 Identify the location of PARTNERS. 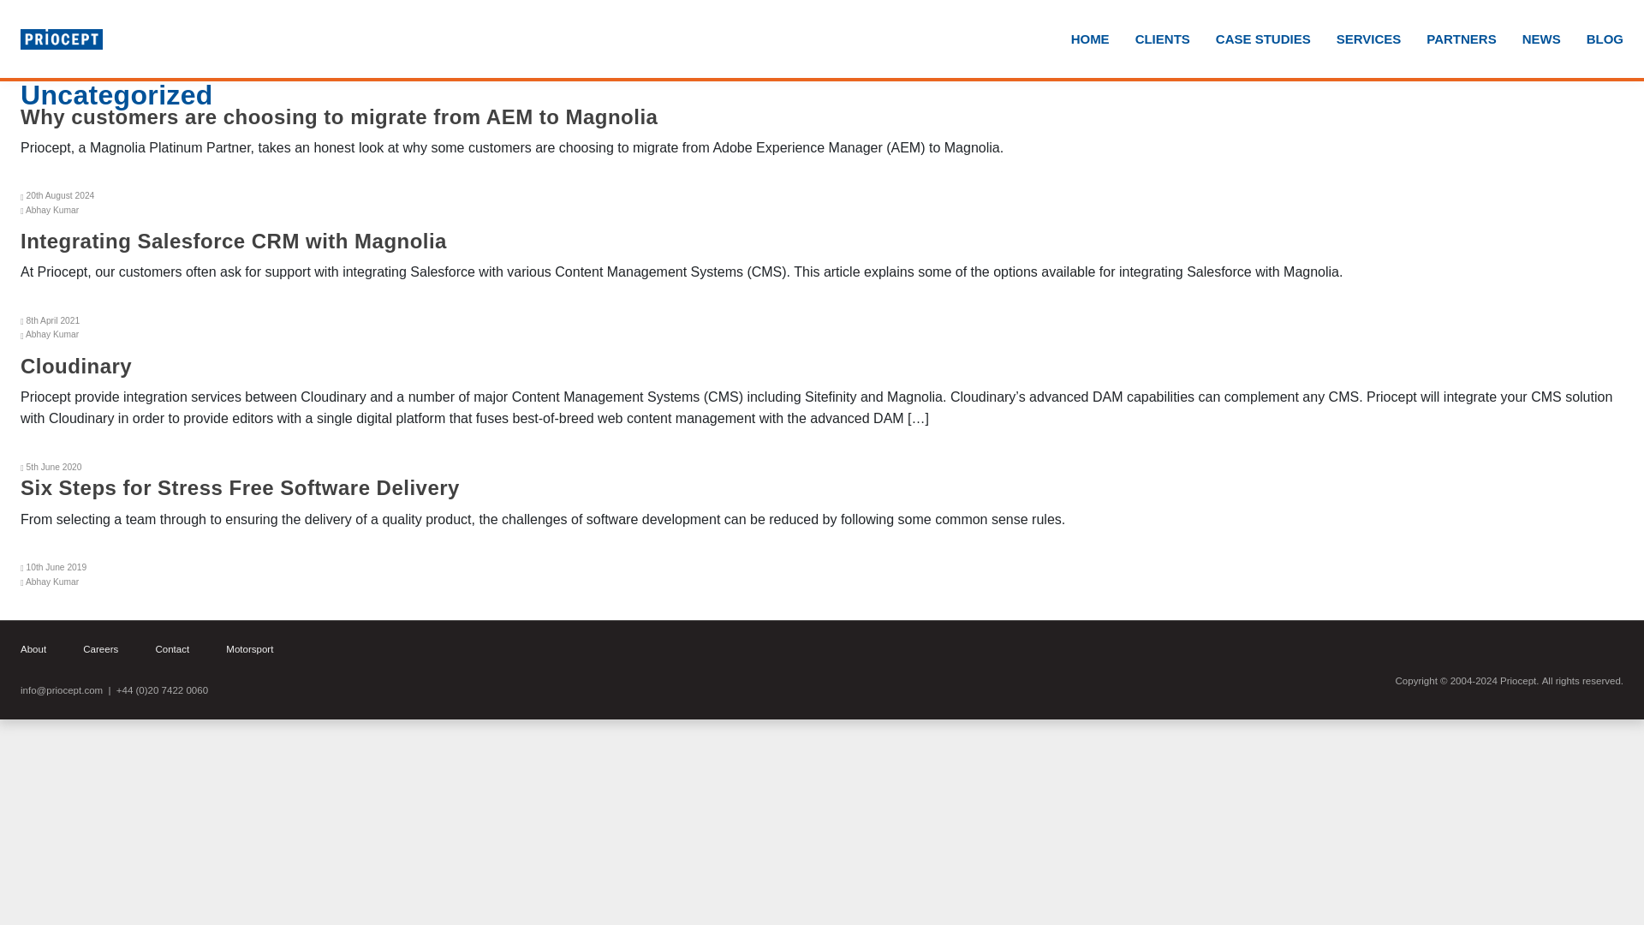
(1448, 39).